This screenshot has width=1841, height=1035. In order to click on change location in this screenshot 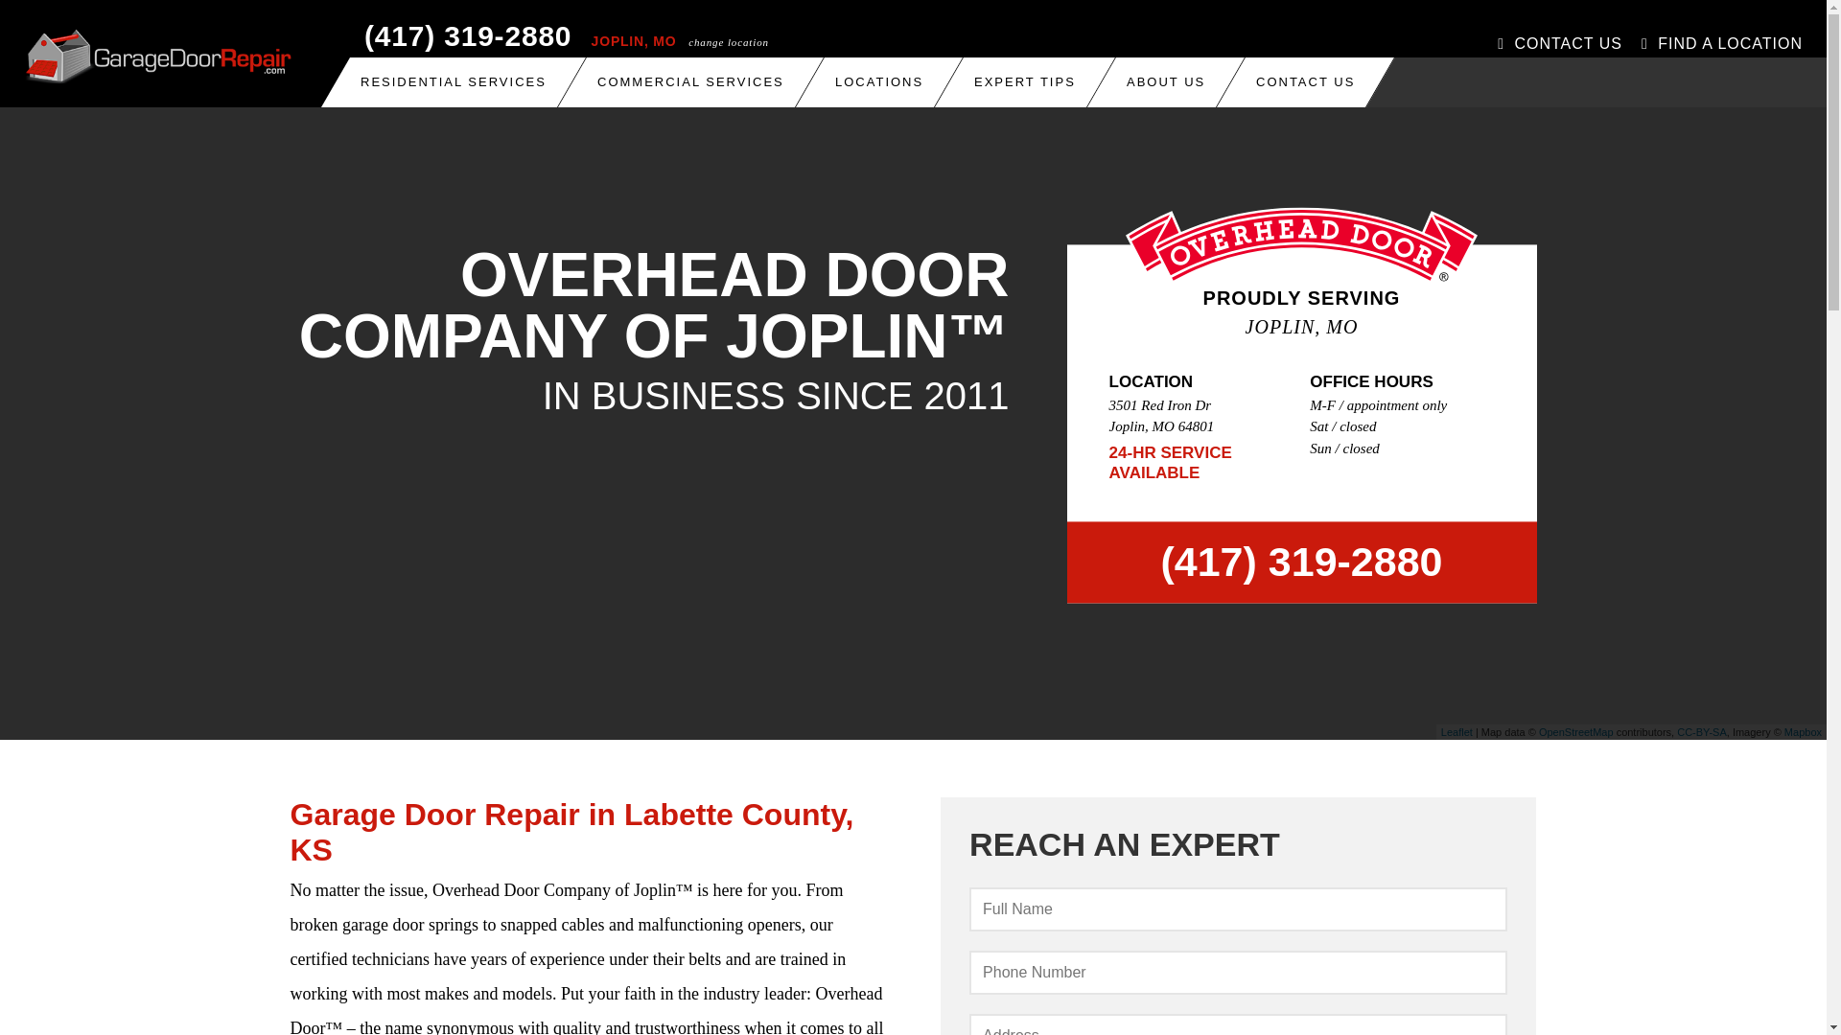, I will do `click(729, 41)`.